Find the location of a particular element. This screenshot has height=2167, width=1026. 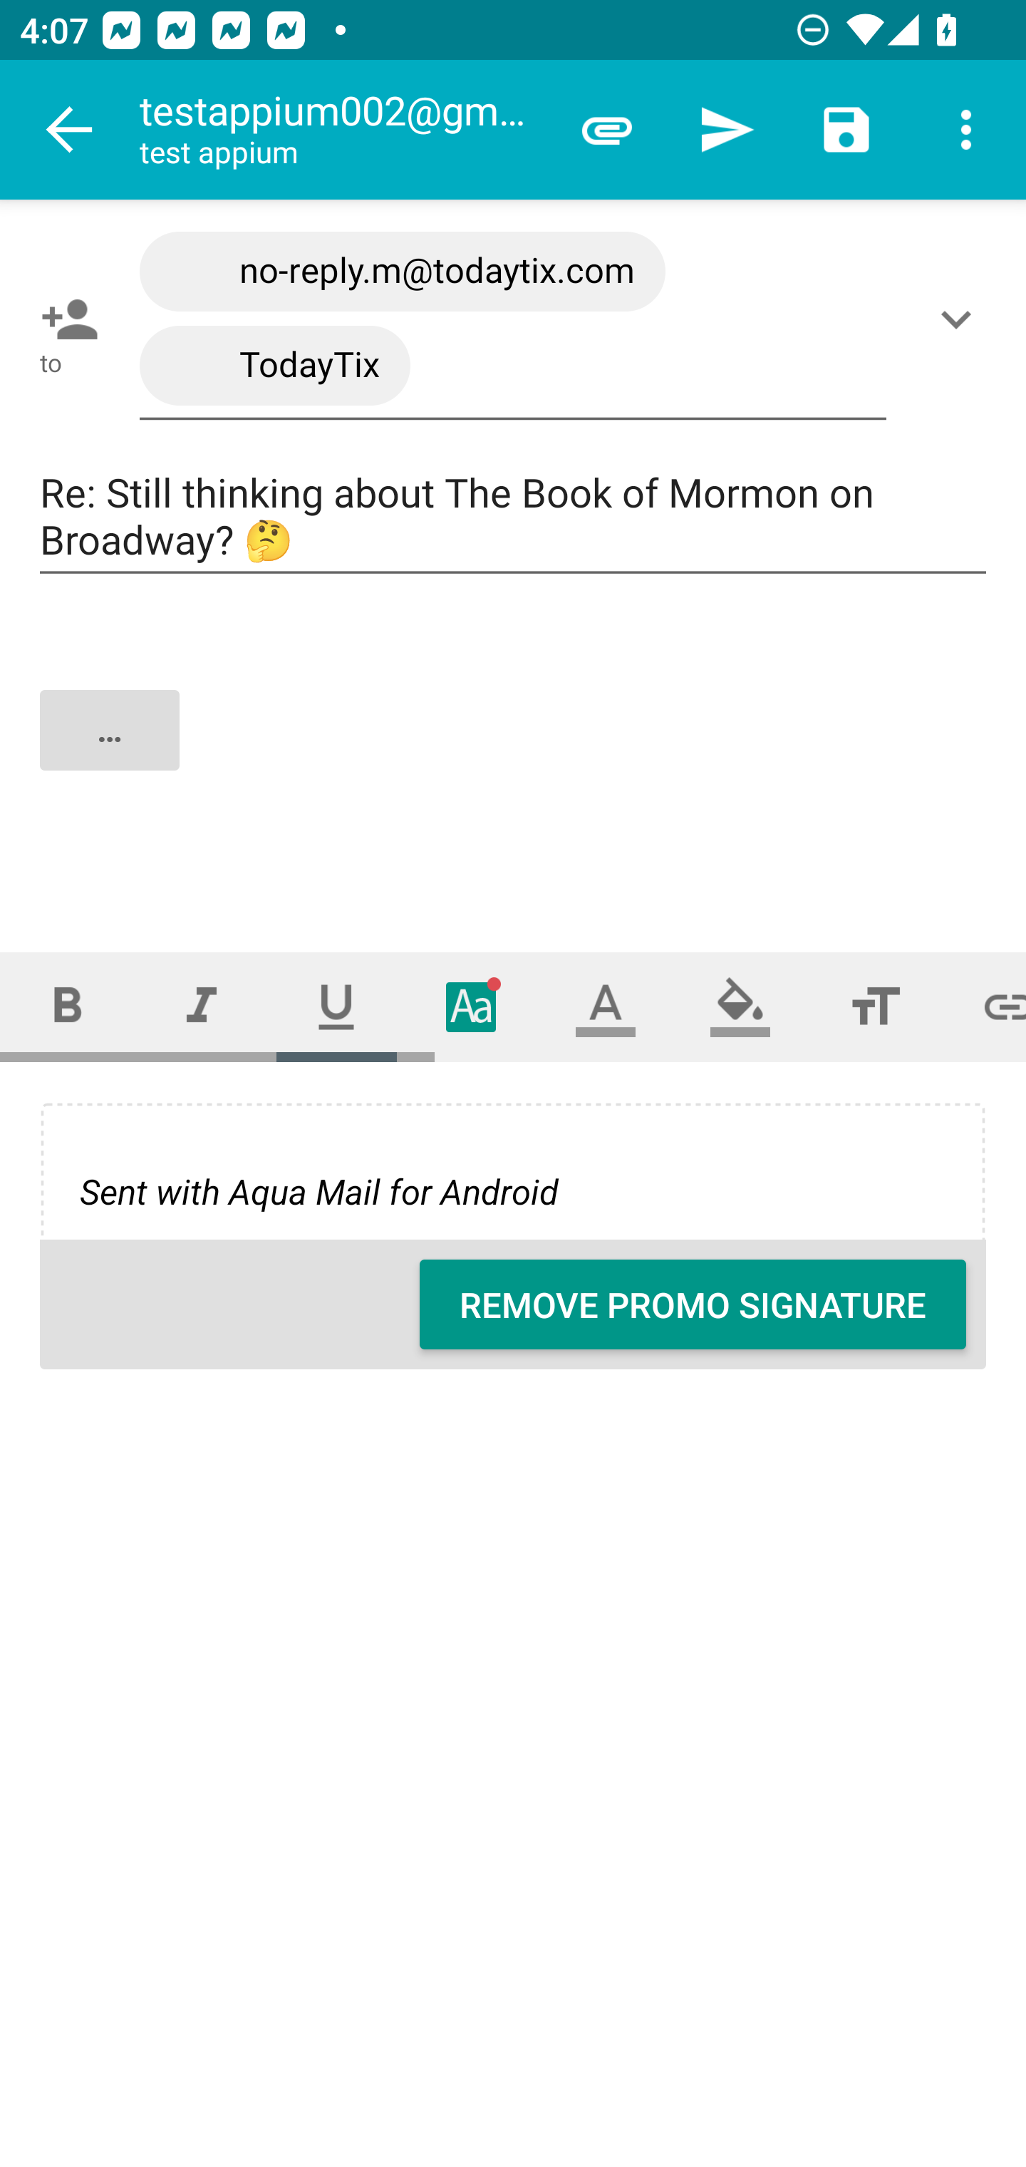

Navigate up is located at coordinates (70, 130).